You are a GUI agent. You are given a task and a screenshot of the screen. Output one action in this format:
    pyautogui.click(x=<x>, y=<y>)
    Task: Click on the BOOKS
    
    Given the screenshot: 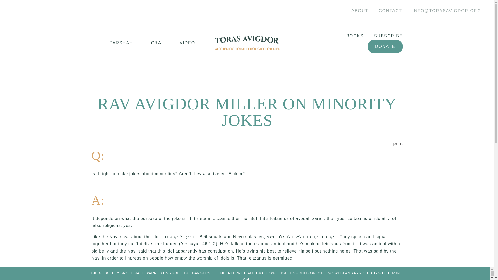 What is the action you would take?
    pyautogui.click(x=350, y=36)
    